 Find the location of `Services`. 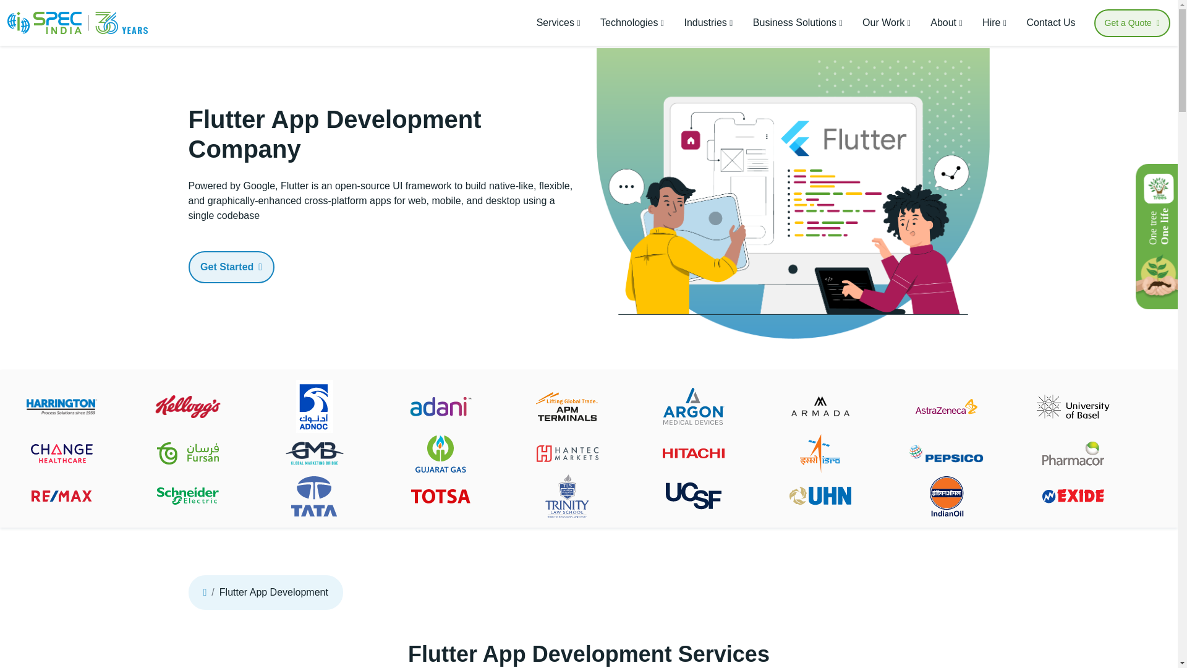

Services is located at coordinates (558, 23).